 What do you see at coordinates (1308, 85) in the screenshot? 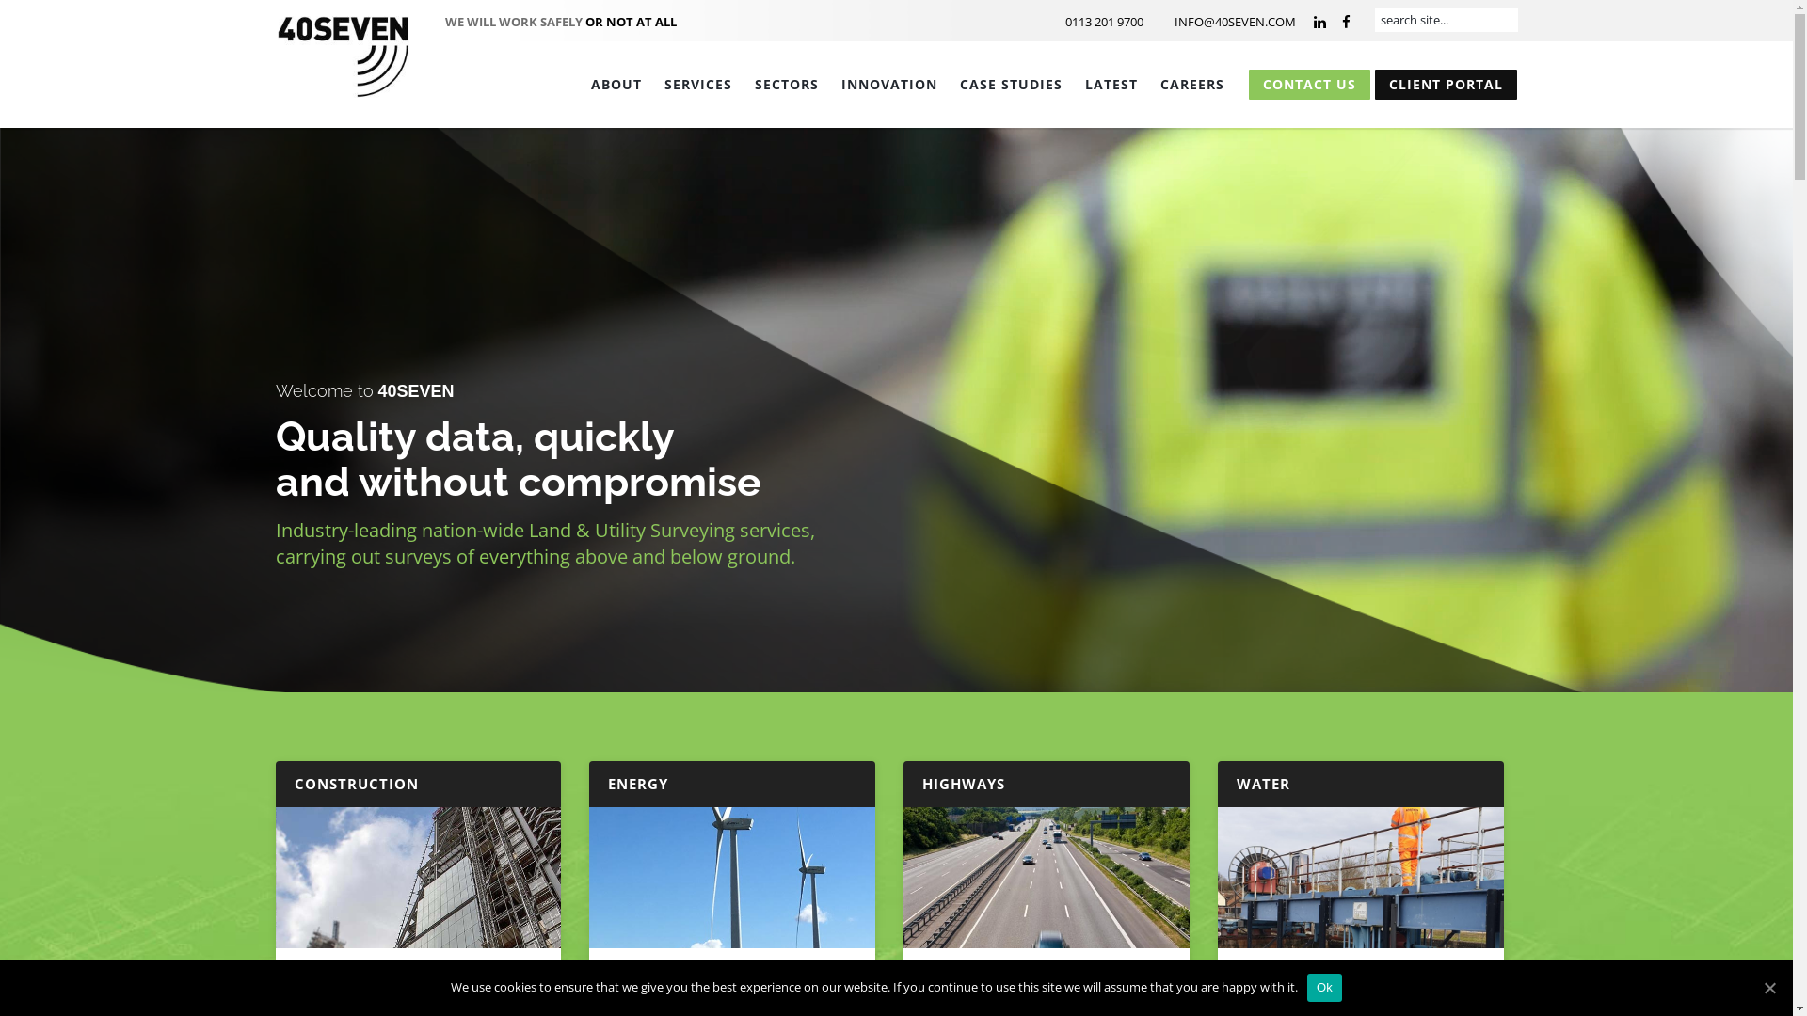
I see `CONTACT US` at bounding box center [1308, 85].